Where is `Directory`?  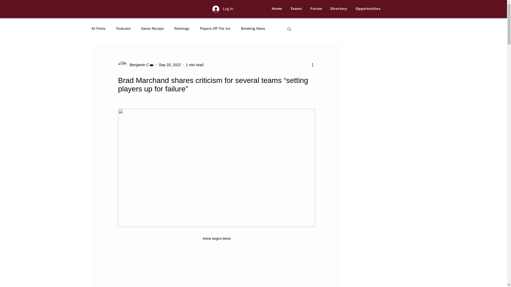 Directory is located at coordinates (339, 9).